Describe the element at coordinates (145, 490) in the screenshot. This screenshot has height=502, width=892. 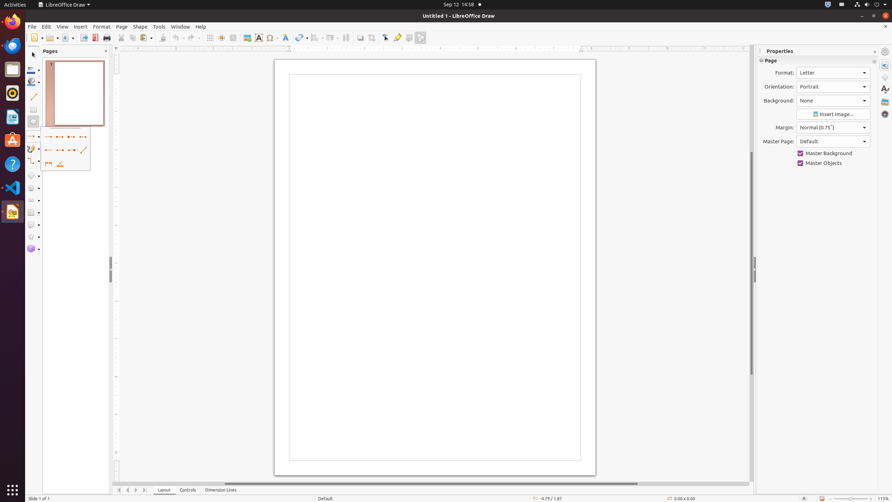
I see `Move To End` at that location.